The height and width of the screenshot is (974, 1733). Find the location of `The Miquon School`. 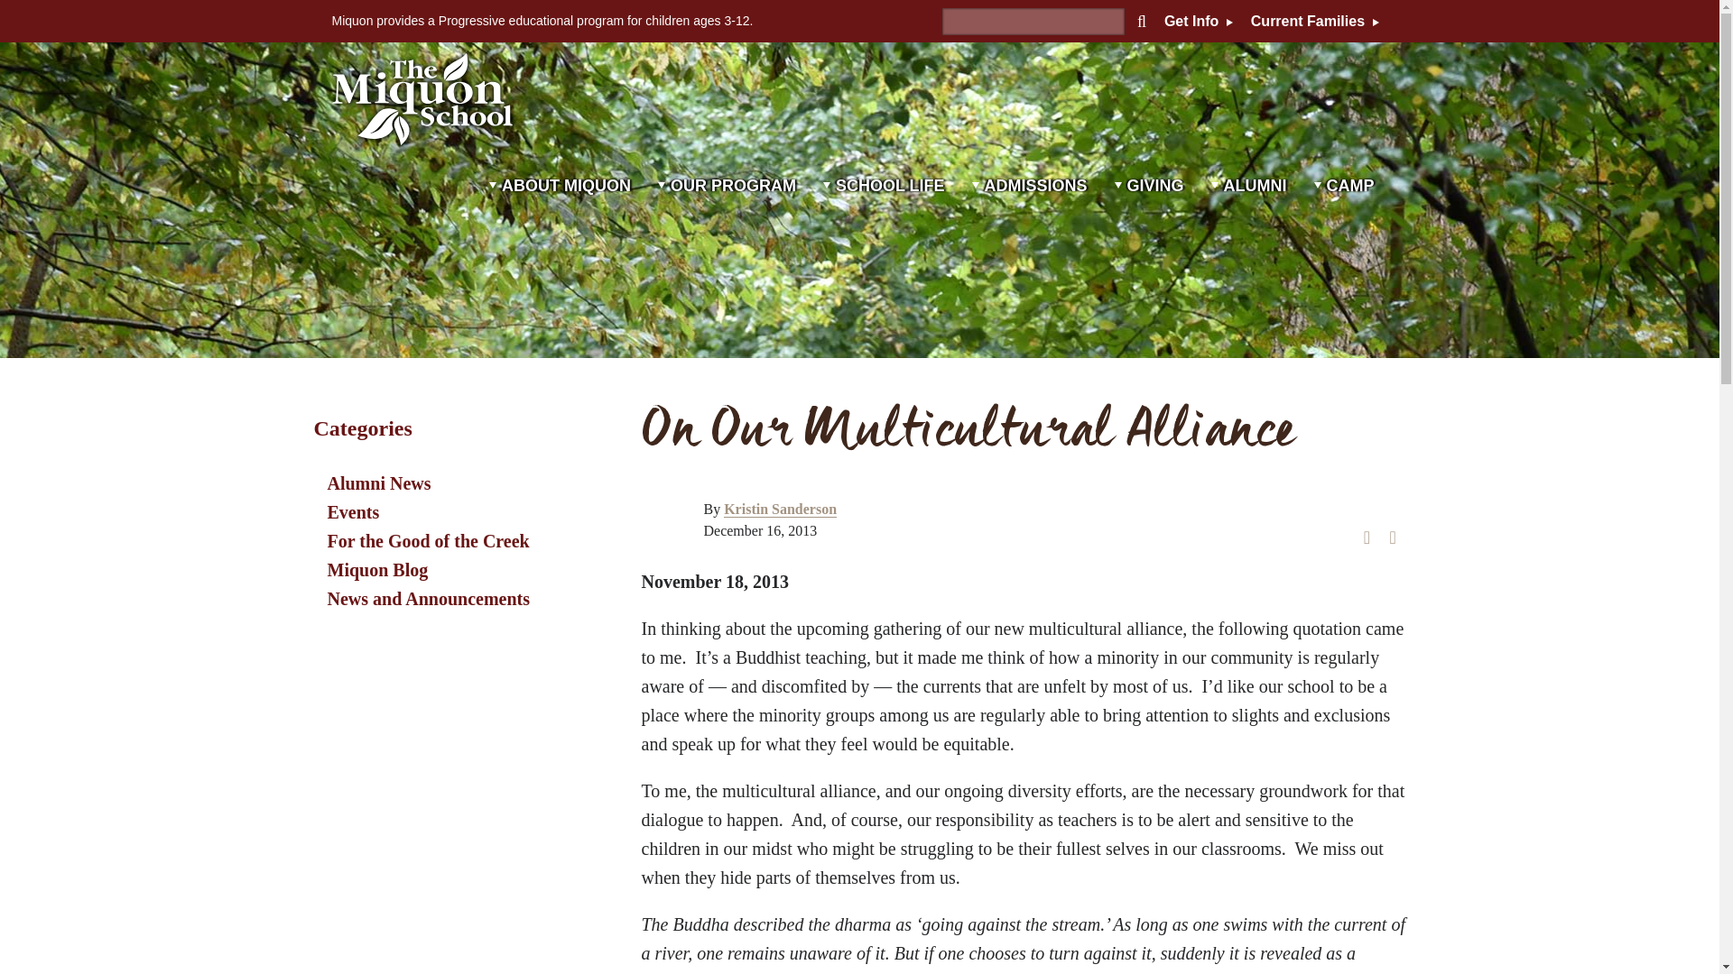

The Miquon School is located at coordinates (422, 99).